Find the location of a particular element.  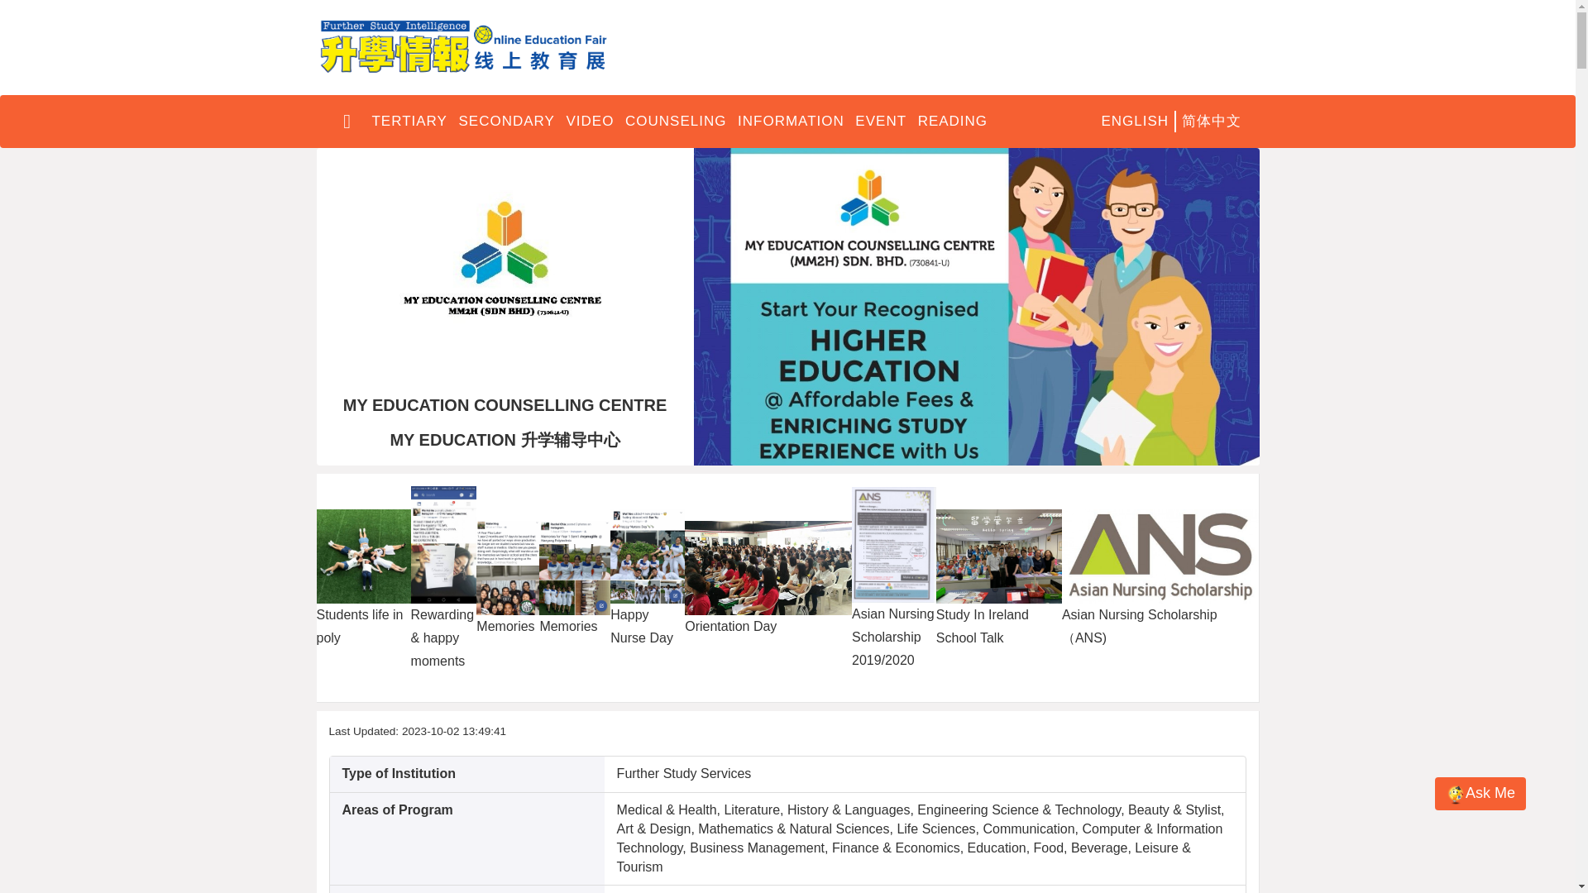

Study In Ireland School Talk is located at coordinates (999, 556).